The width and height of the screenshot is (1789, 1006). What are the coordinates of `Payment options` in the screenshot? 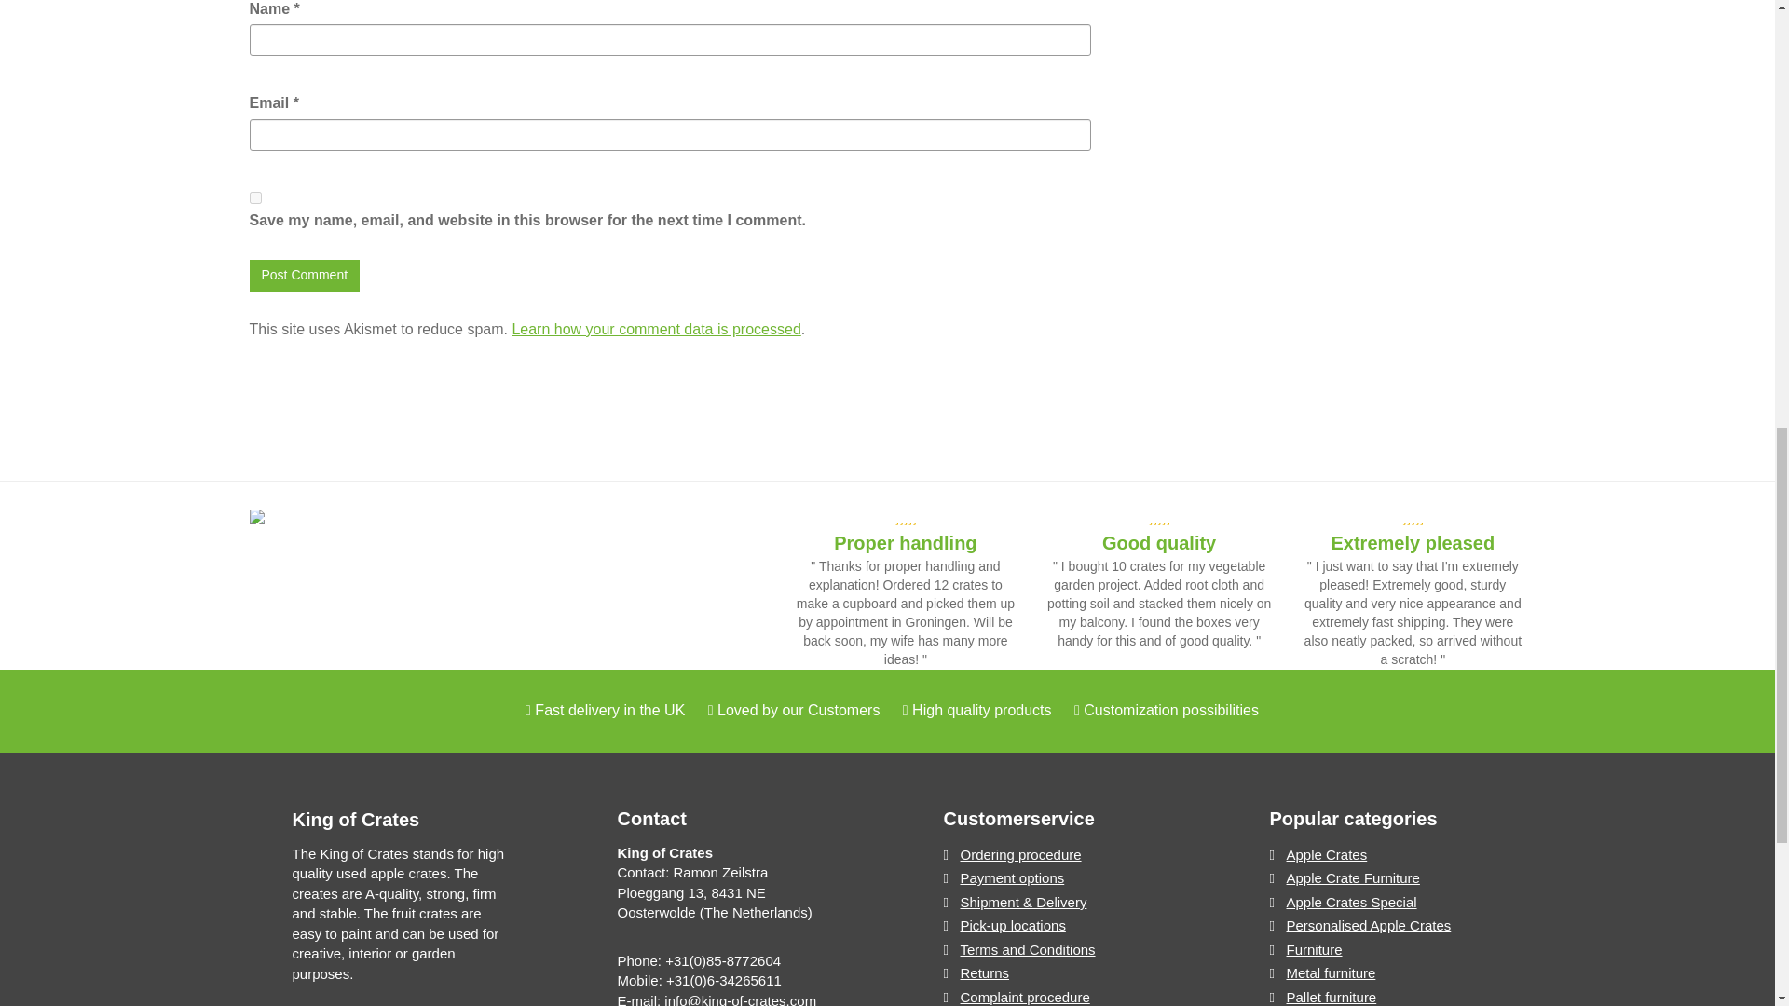 It's located at (1058, 877).